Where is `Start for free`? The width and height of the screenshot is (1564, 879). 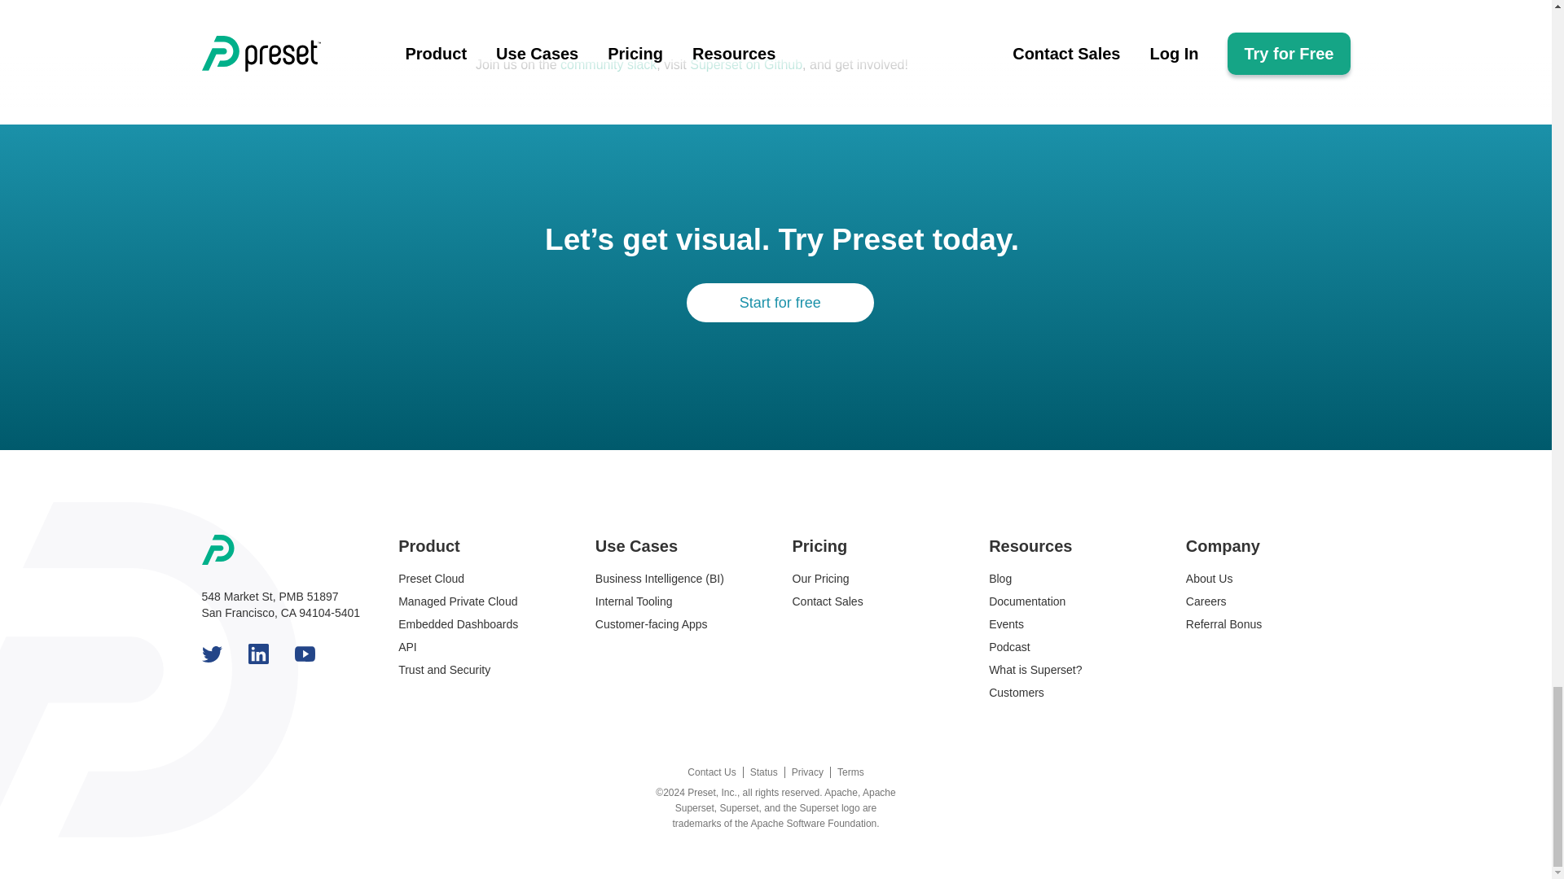 Start for free is located at coordinates (780, 303).